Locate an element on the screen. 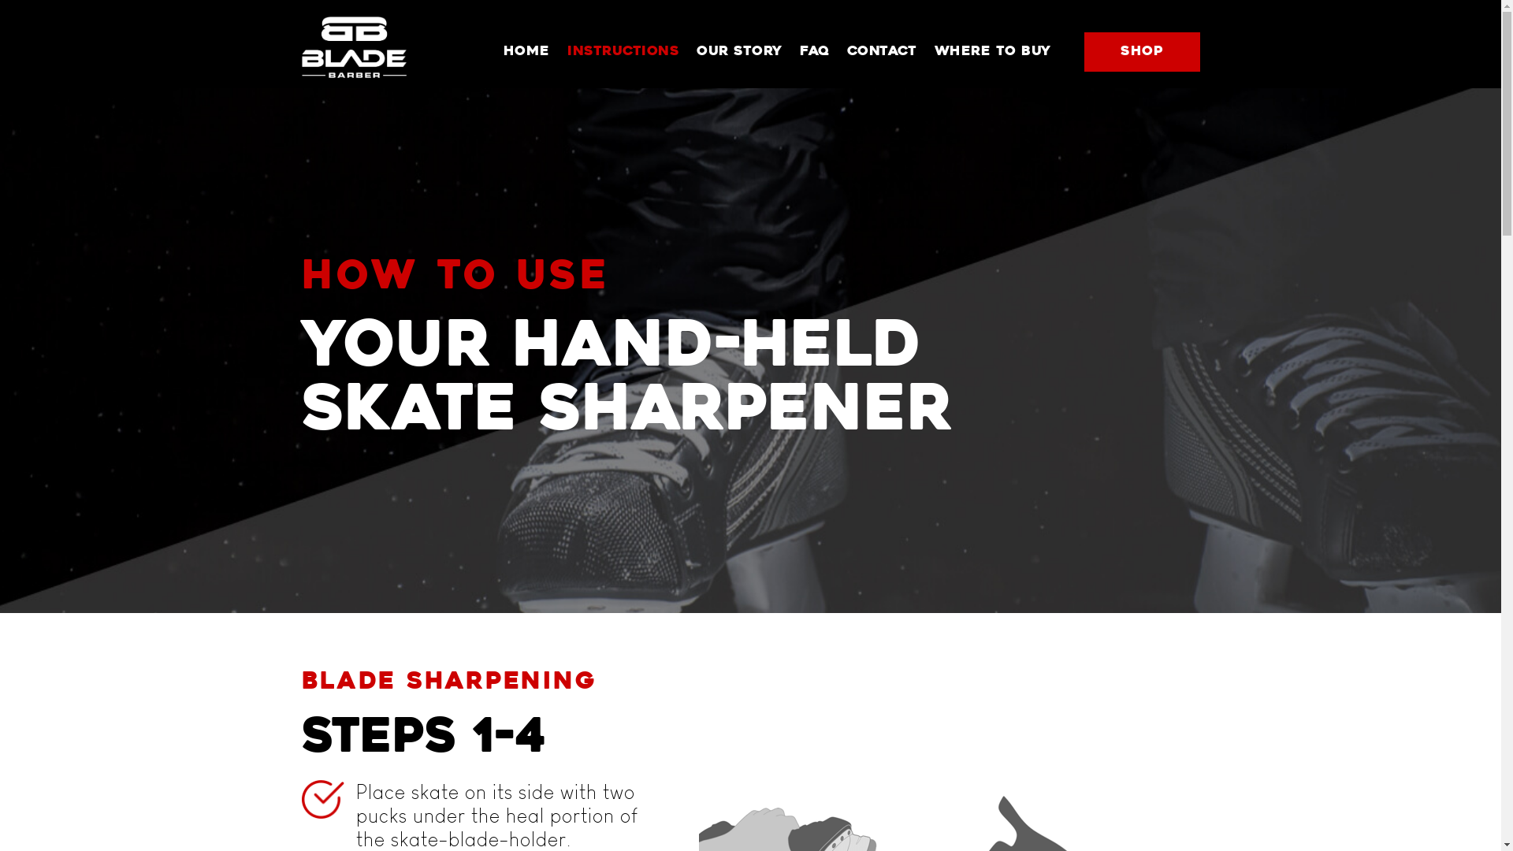  FAQ is located at coordinates (815, 52).